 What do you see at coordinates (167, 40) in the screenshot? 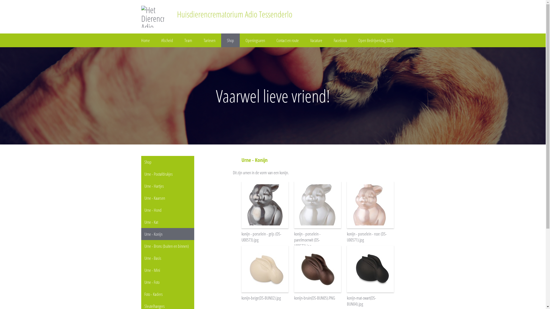
I see `Afscheid` at bounding box center [167, 40].